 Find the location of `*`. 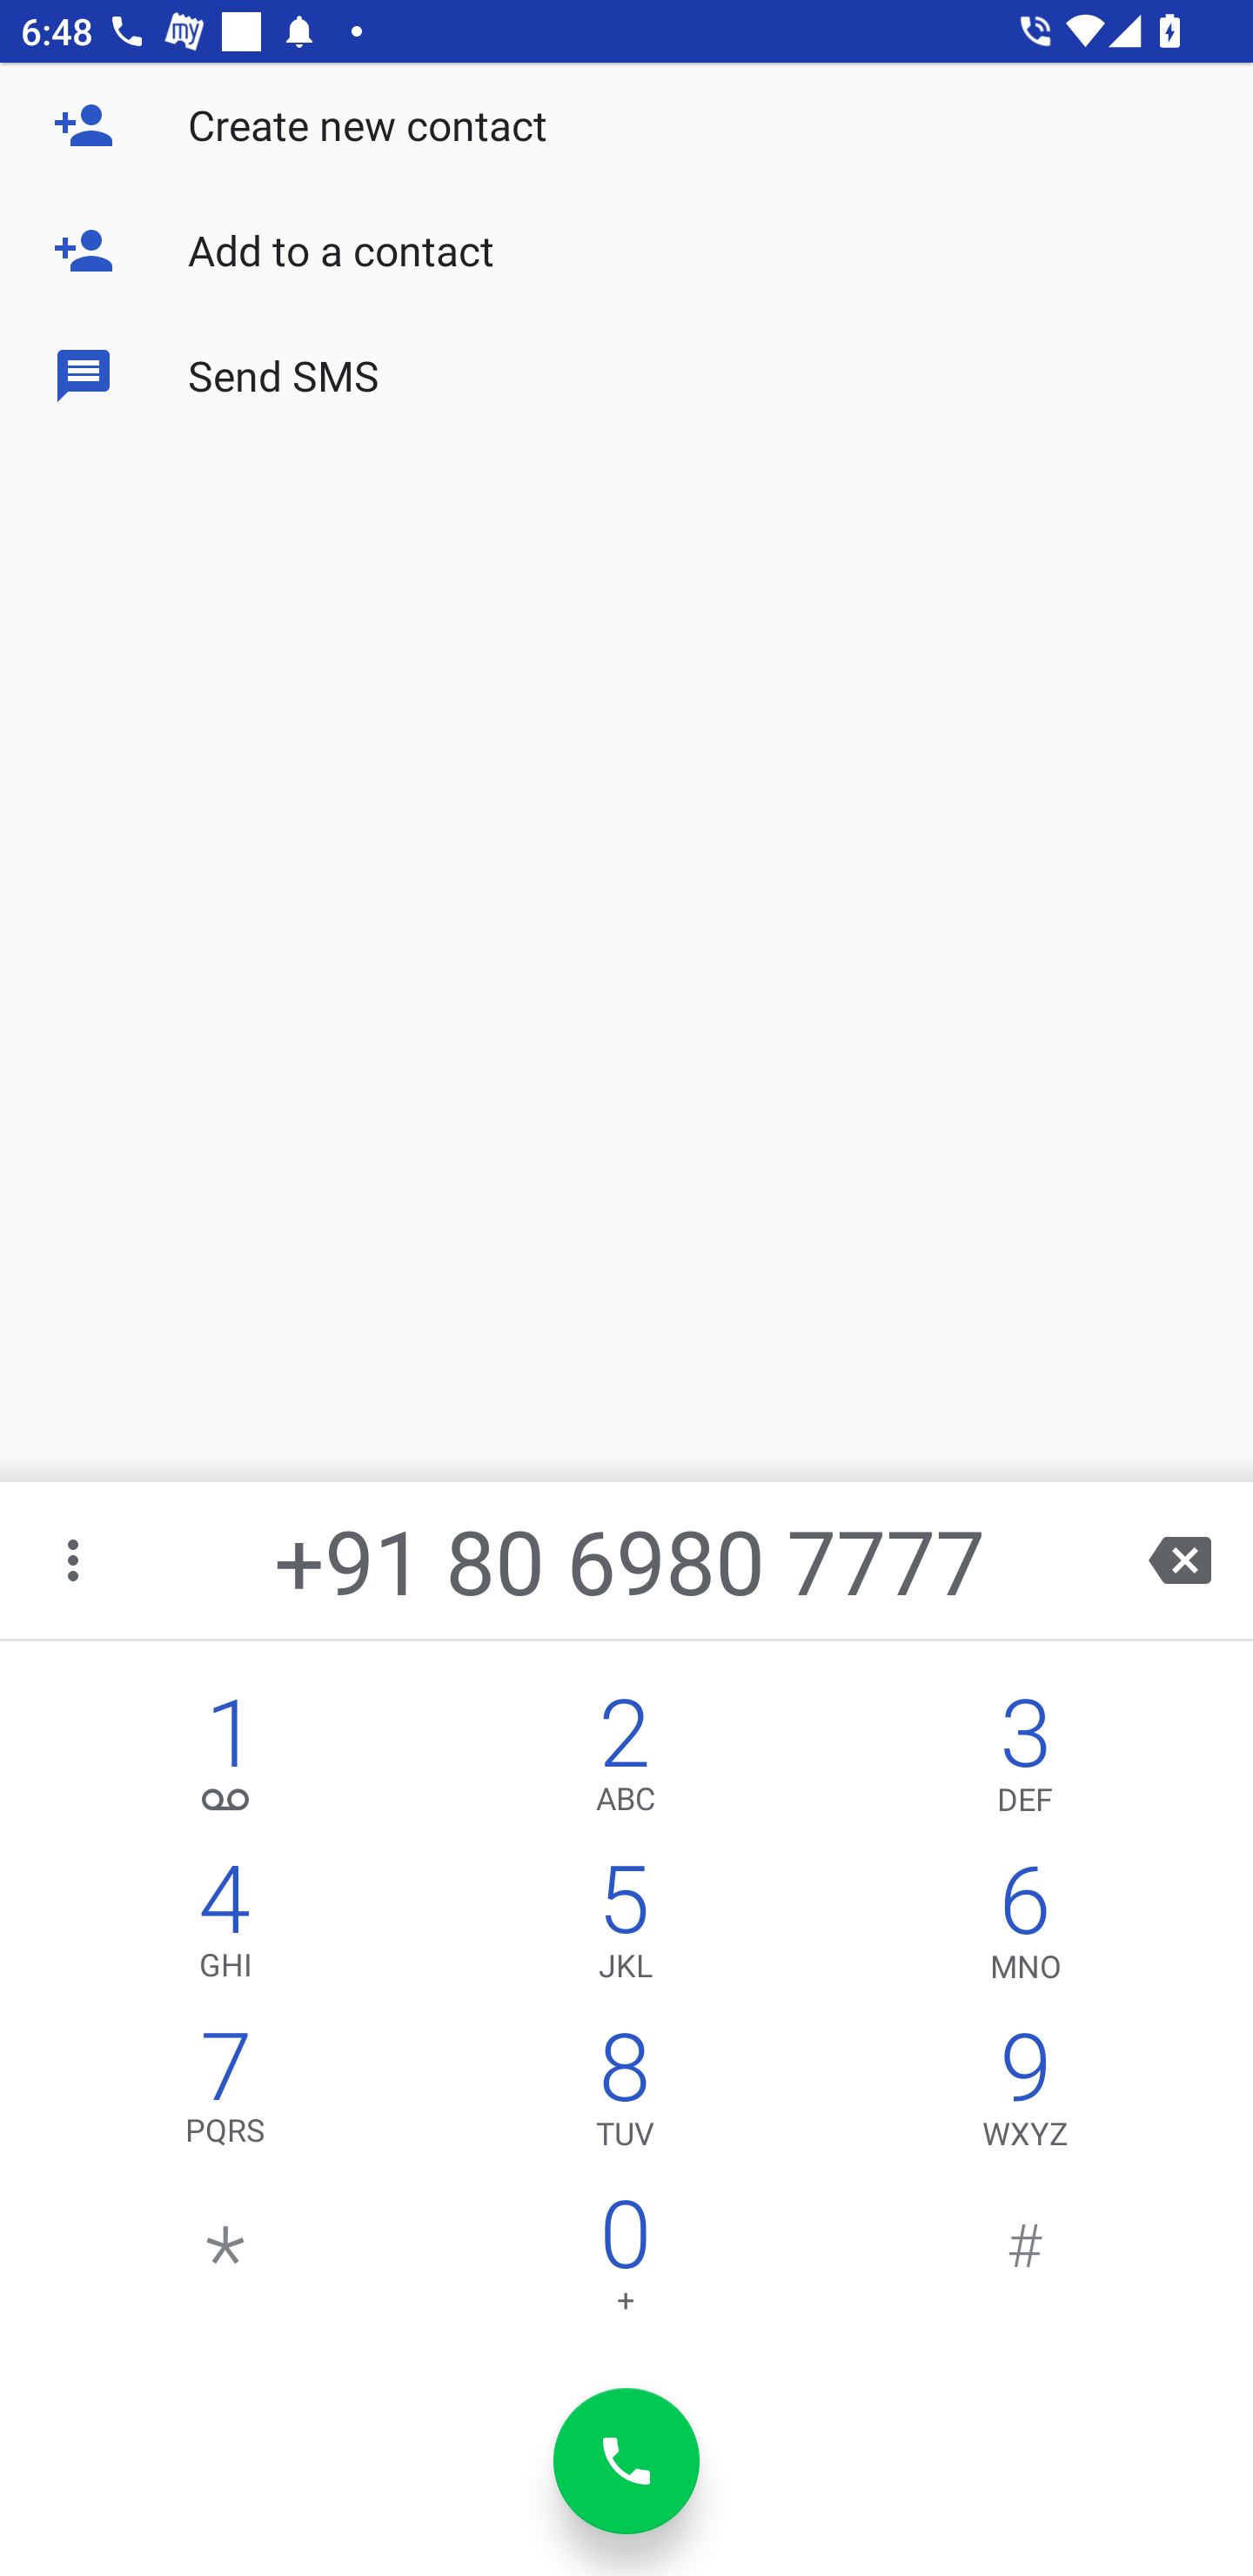

* is located at coordinates (226, 2263).